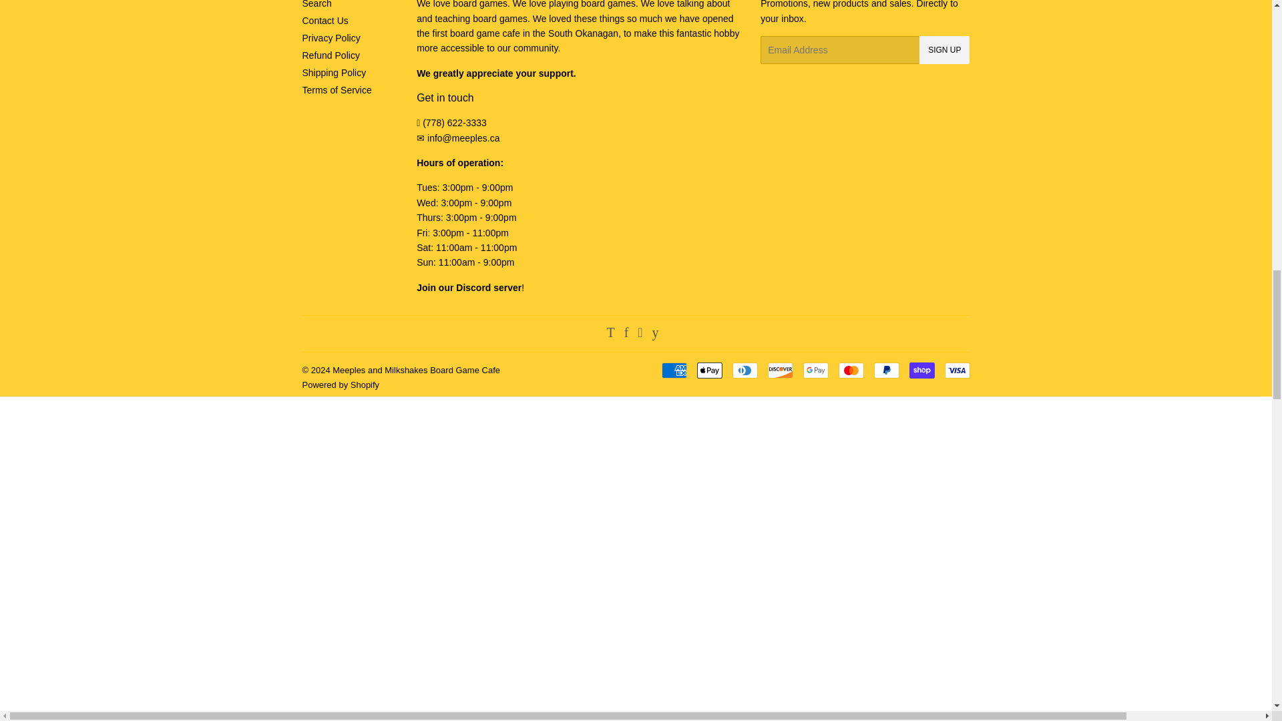 Image resolution: width=1282 pixels, height=721 pixels. Describe the element at coordinates (463, 138) in the screenshot. I see `Email Us` at that location.